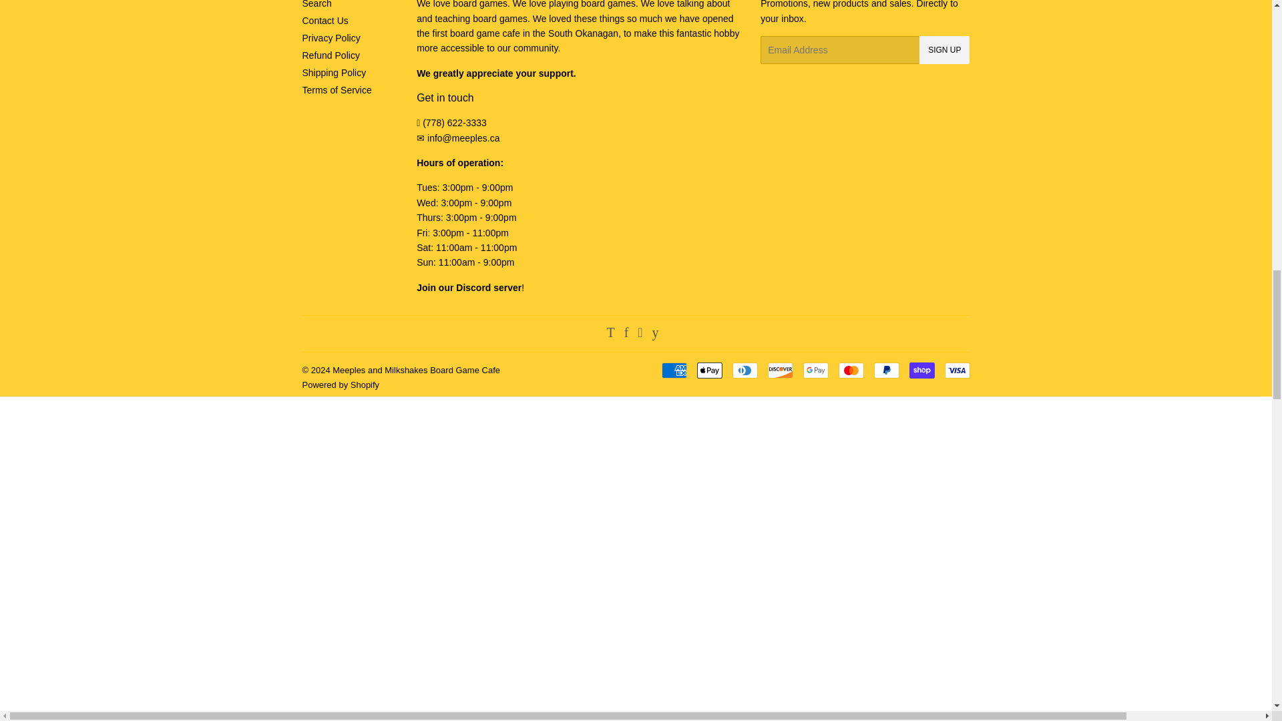 Image resolution: width=1282 pixels, height=721 pixels. Describe the element at coordinates (463, 138) in the screenshot. I see `Email Us` at that location.